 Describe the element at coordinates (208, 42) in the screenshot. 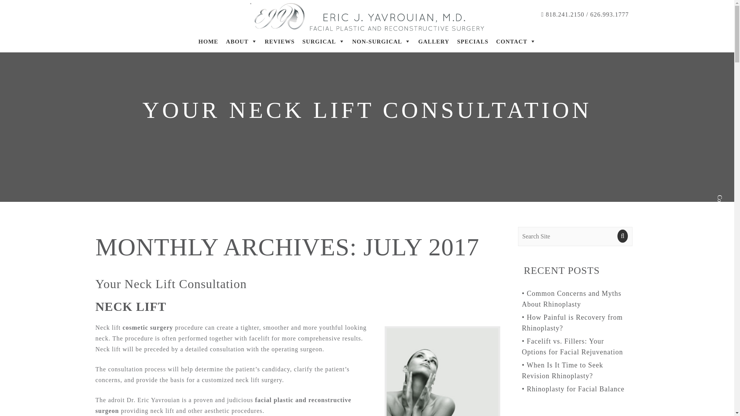

I see `HOME` at that location.